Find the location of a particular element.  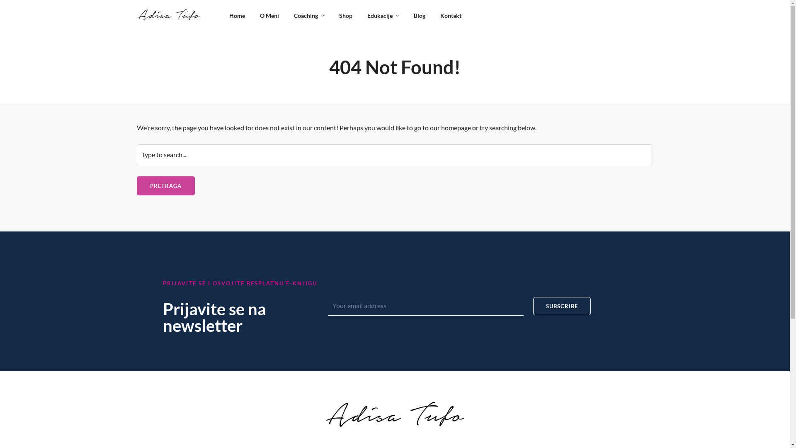

O Meni is located at coordinates (271, 16).